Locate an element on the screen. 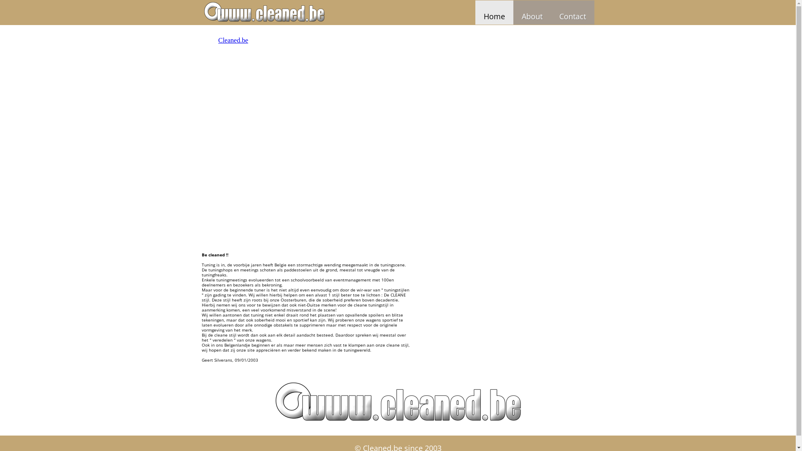  Cleaned.be is located at coordinates (233, 40).